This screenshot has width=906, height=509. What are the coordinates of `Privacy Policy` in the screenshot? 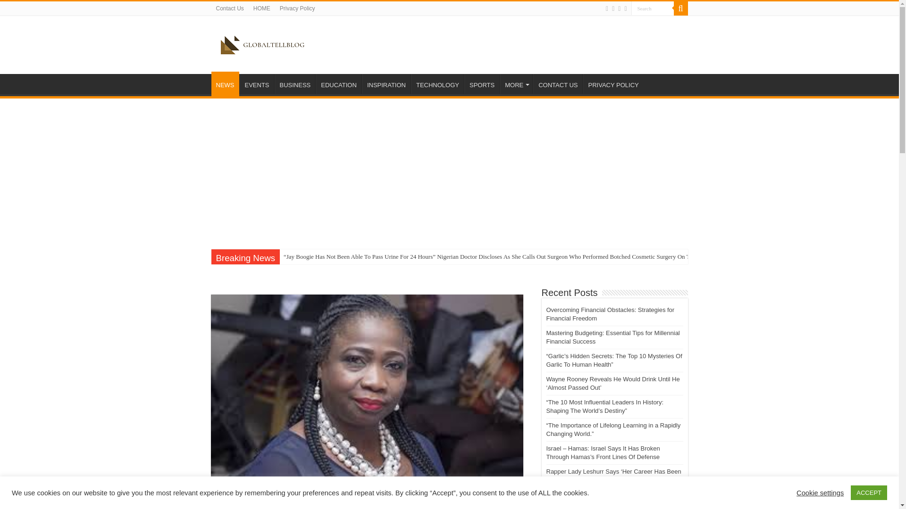 It's located at (297, 8).